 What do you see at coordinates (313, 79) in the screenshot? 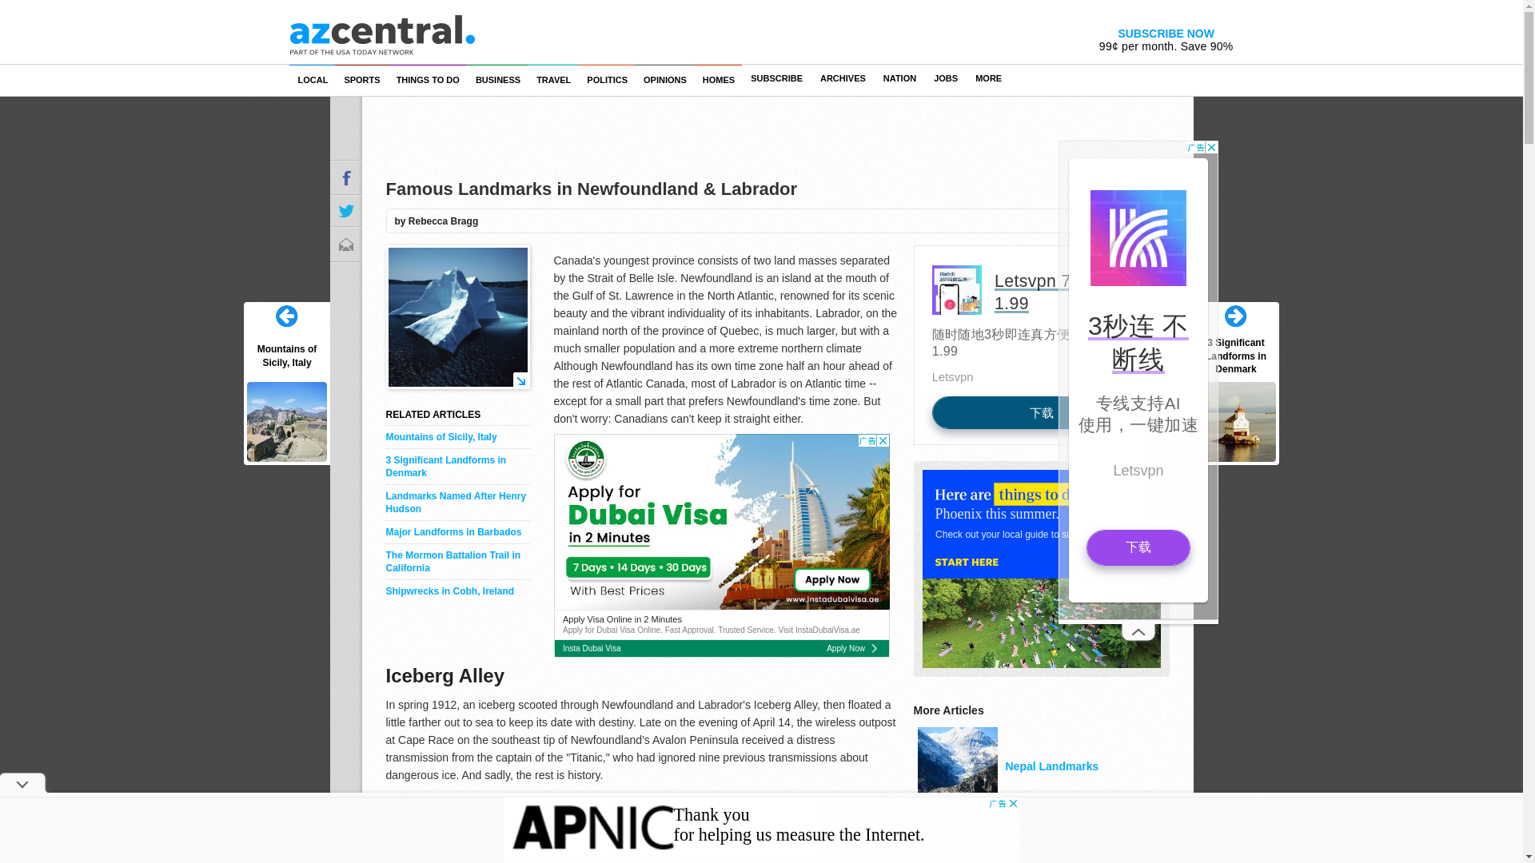
I see `LOCAL` at bounding box center [313, 79].